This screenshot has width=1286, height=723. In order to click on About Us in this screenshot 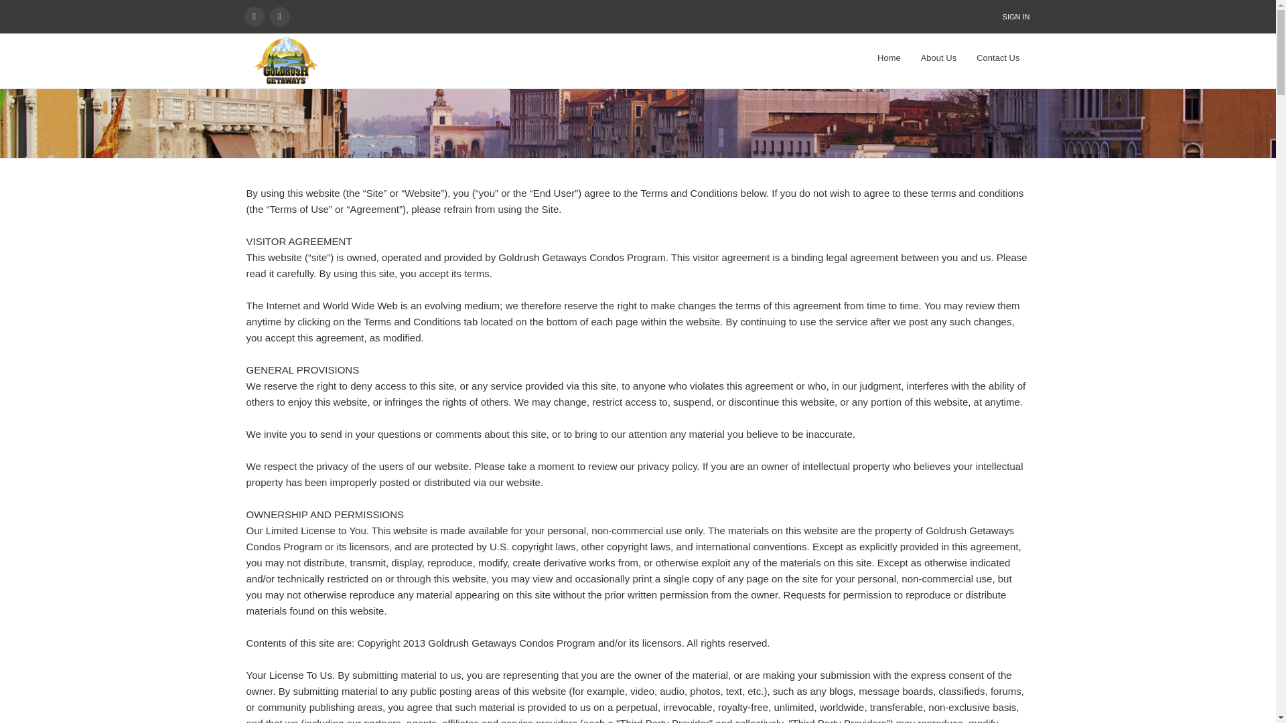, I will do `click(938, 58)`.